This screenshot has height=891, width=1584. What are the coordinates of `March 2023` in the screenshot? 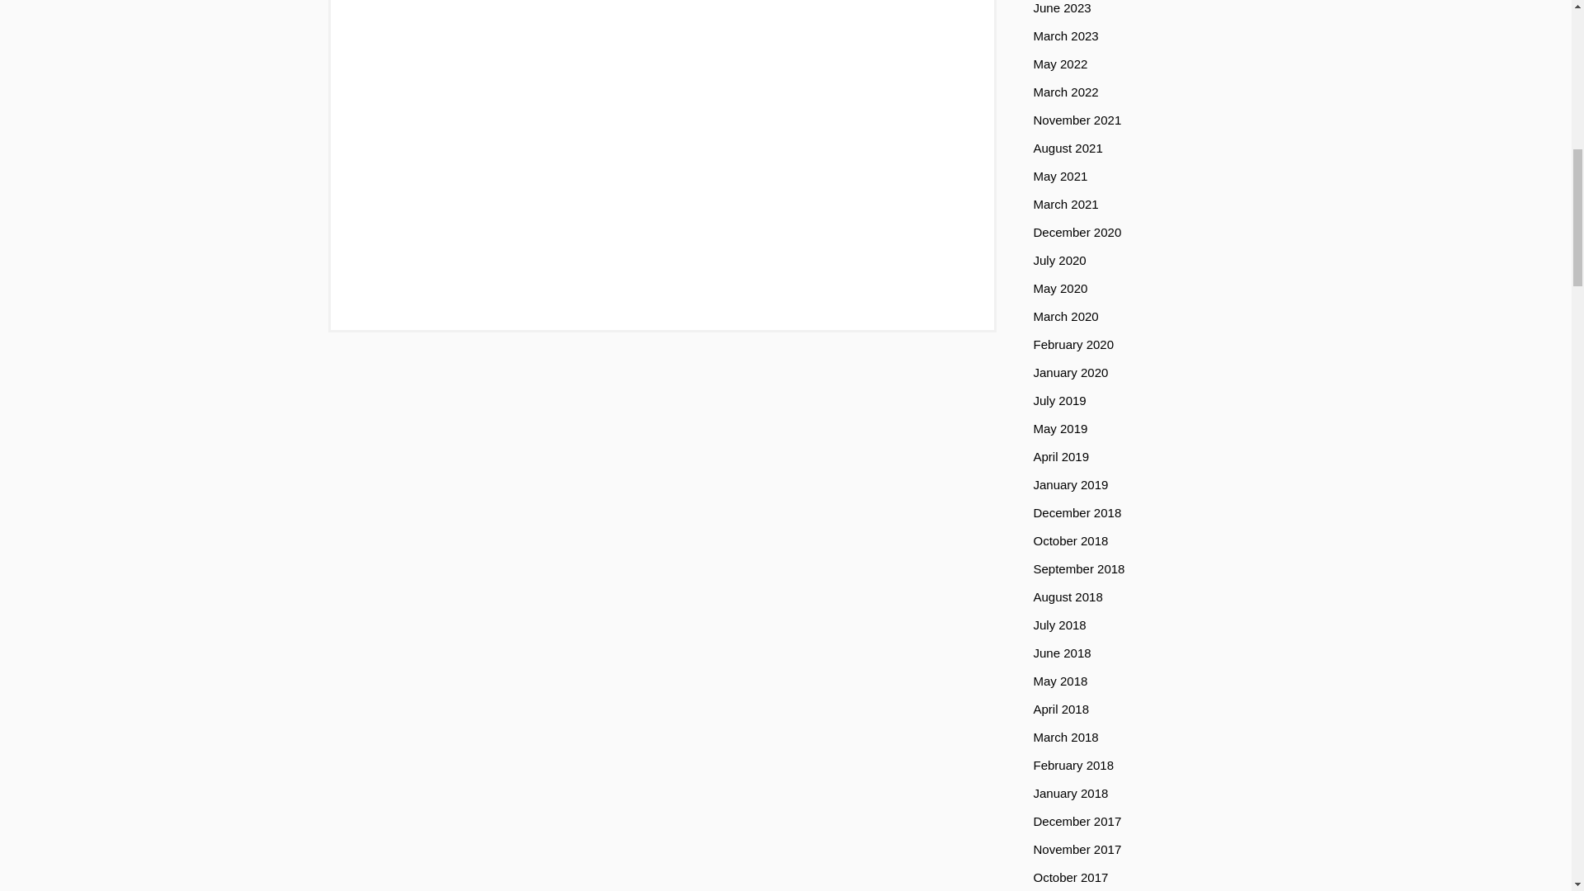 It's located at (1064, 35).